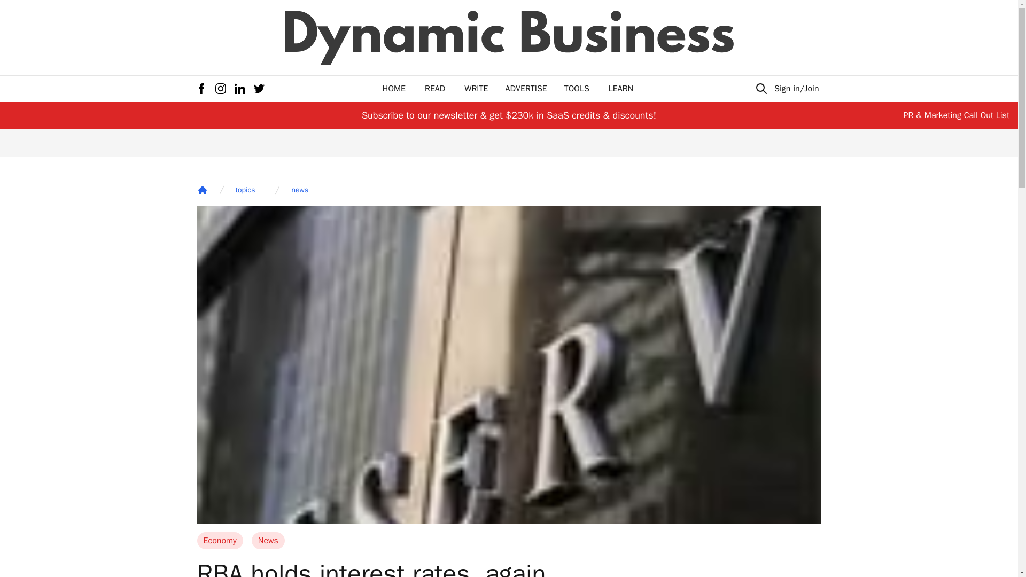  I want to click on News, so click(268, 541).